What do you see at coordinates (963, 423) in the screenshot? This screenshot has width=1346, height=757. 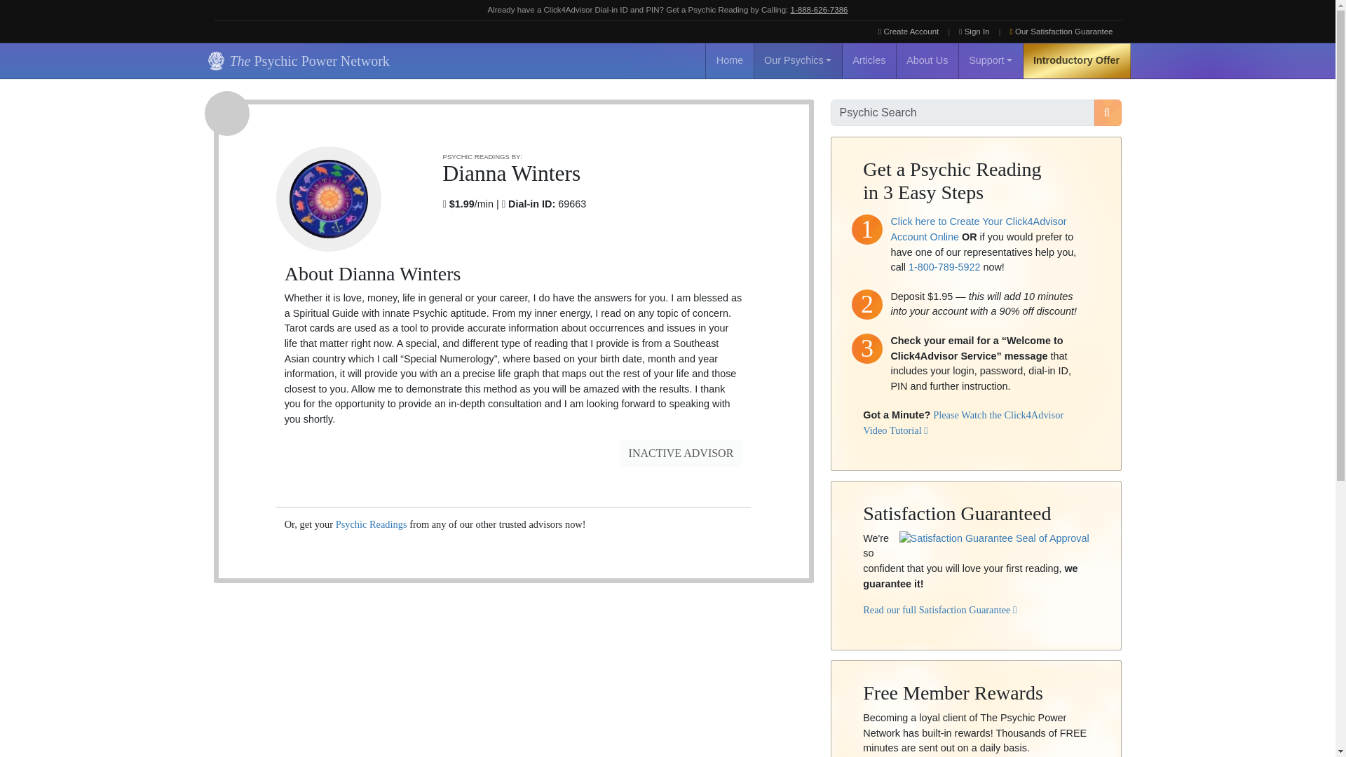 I see `Please Watch the Click4Advisor Video Tutorial ` at bounding box center [963, 423].